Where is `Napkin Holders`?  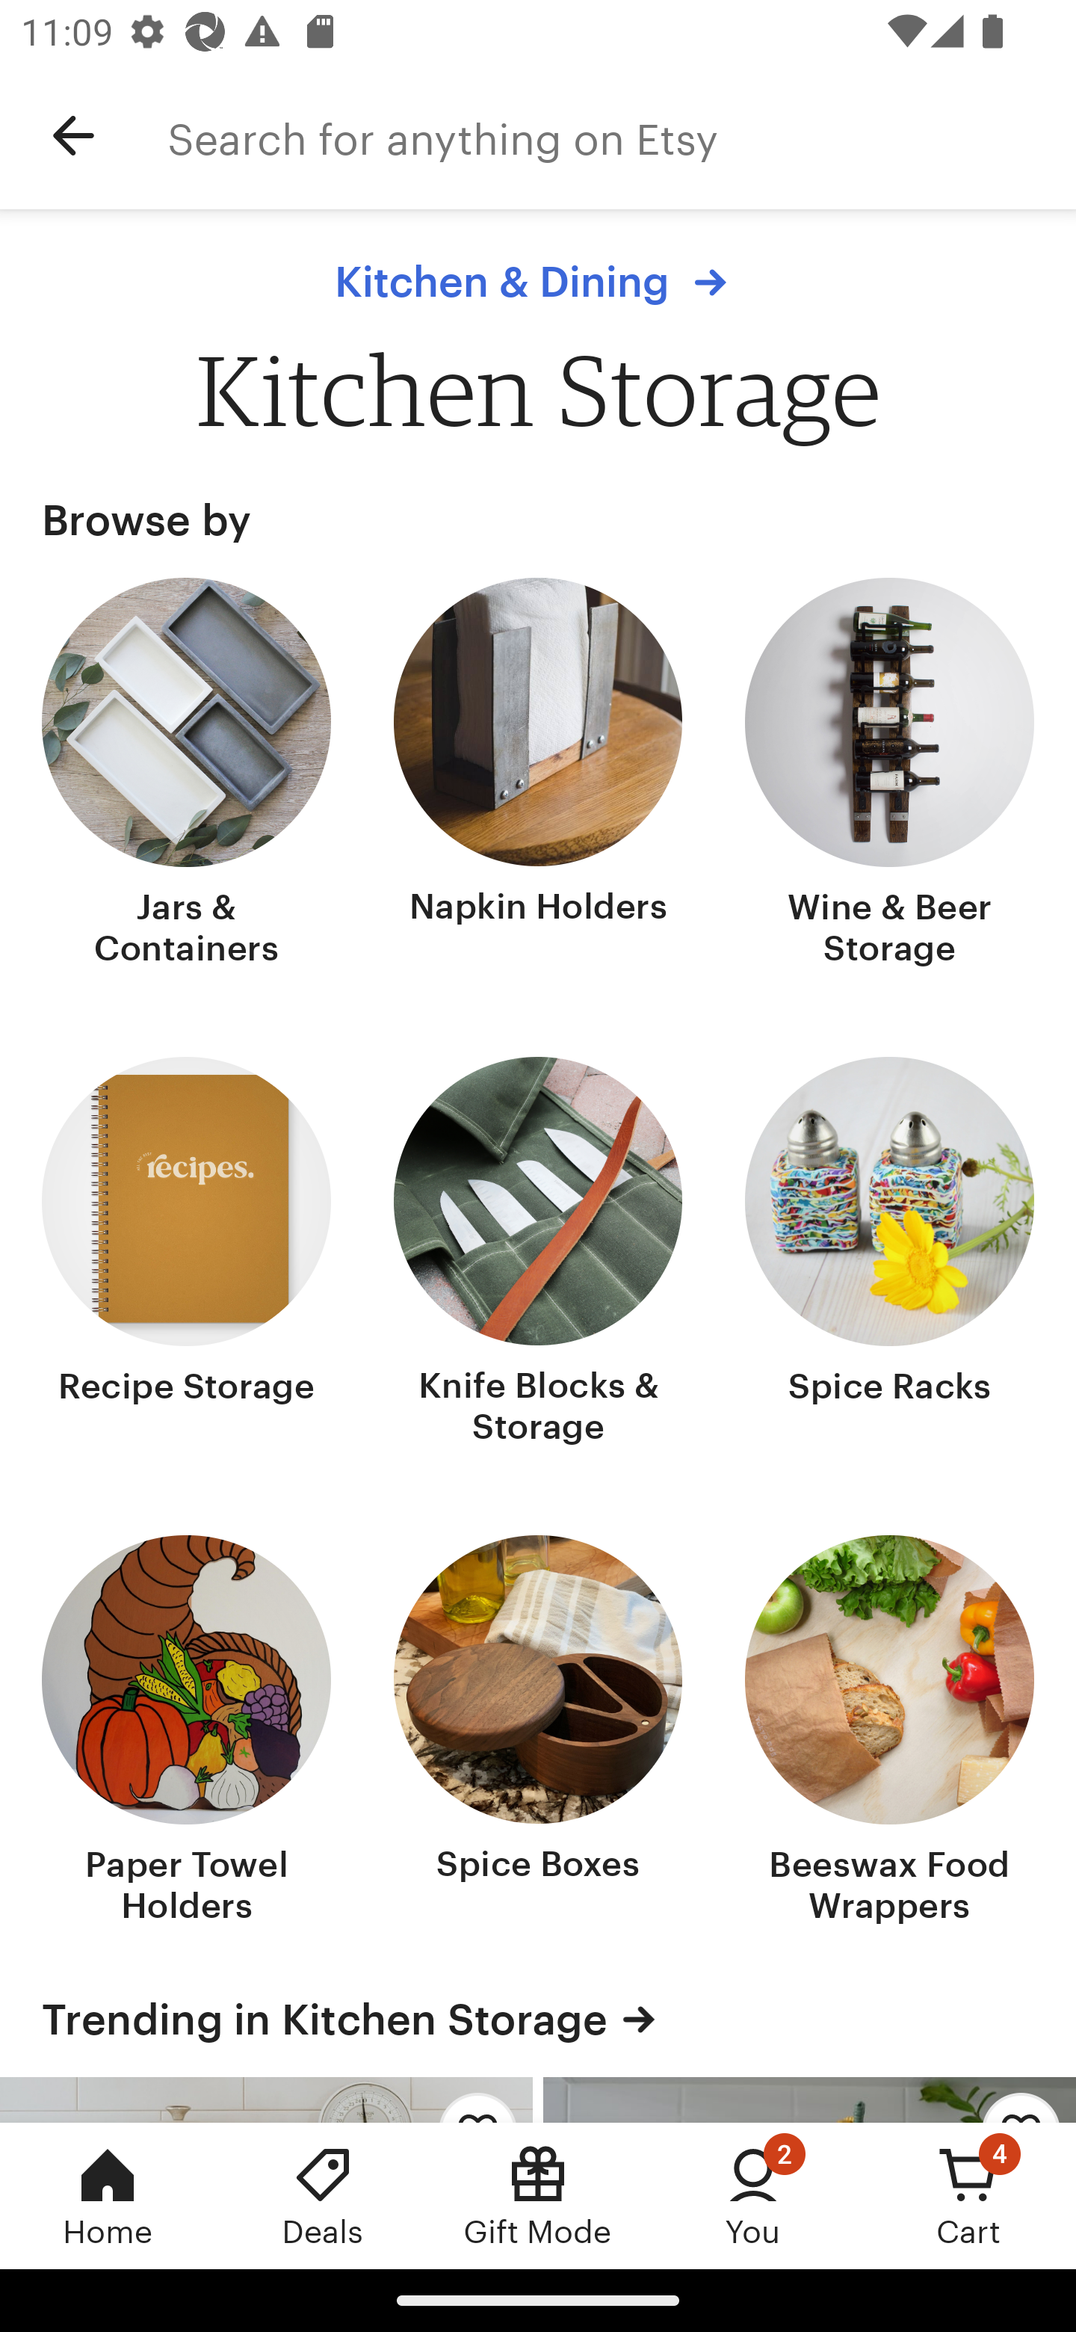
Napkin Holders is located at coordinates (538, 775).